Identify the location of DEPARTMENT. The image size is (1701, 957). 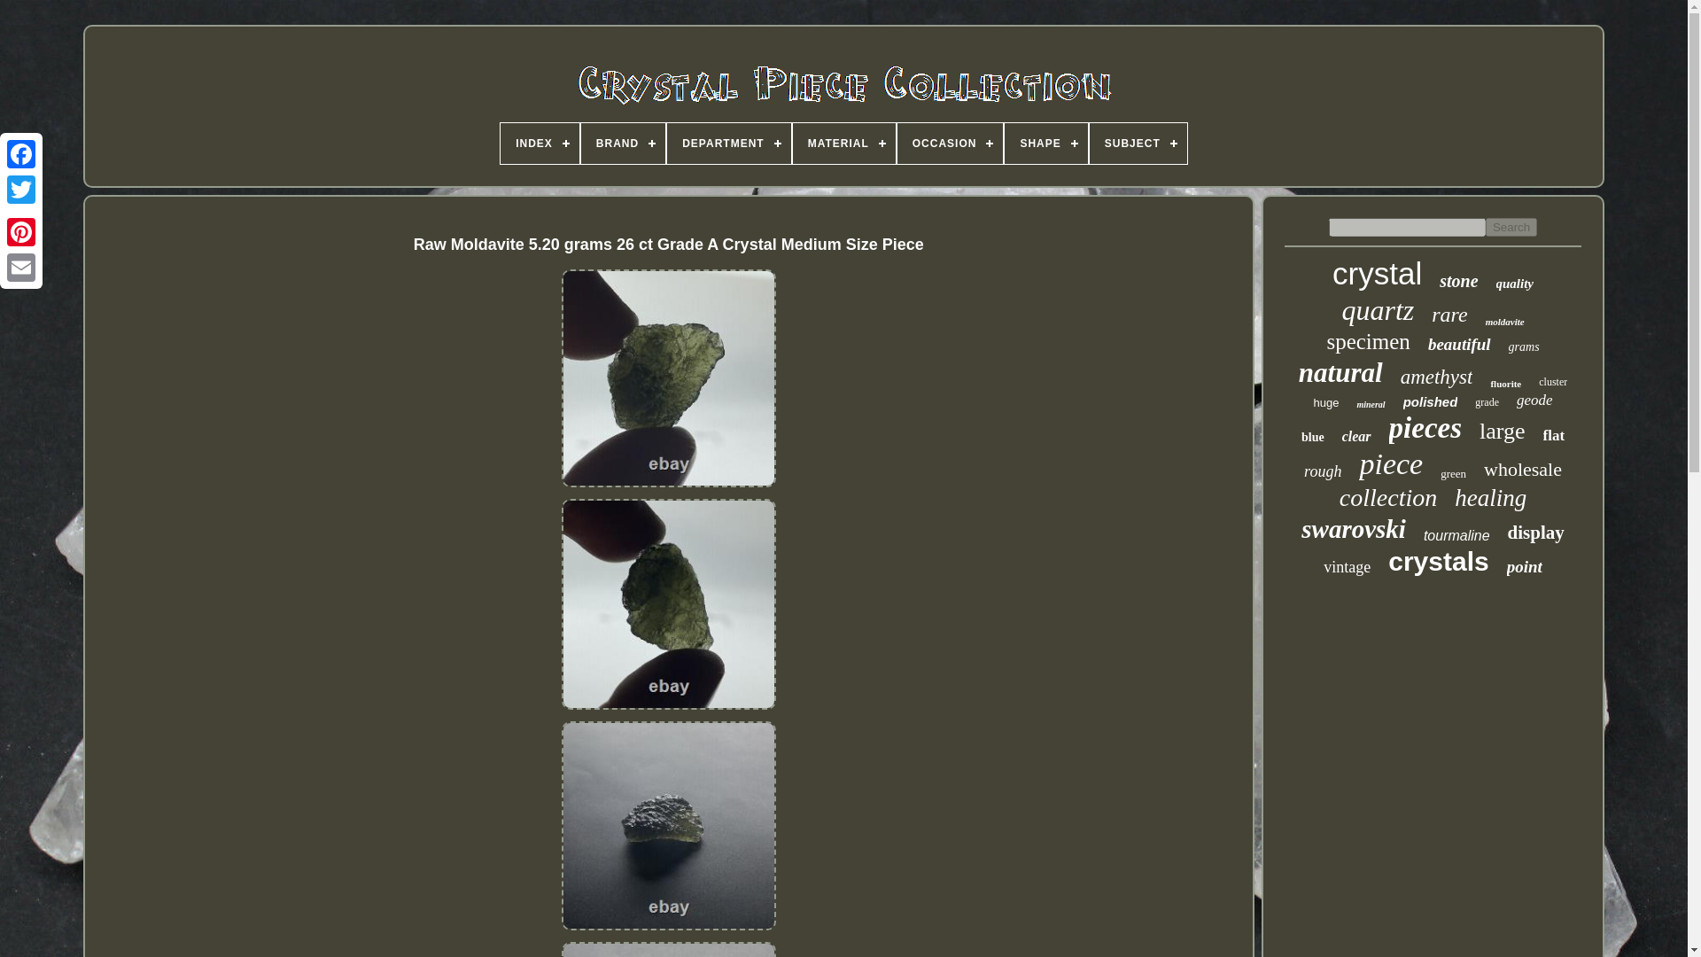
(728, 144).